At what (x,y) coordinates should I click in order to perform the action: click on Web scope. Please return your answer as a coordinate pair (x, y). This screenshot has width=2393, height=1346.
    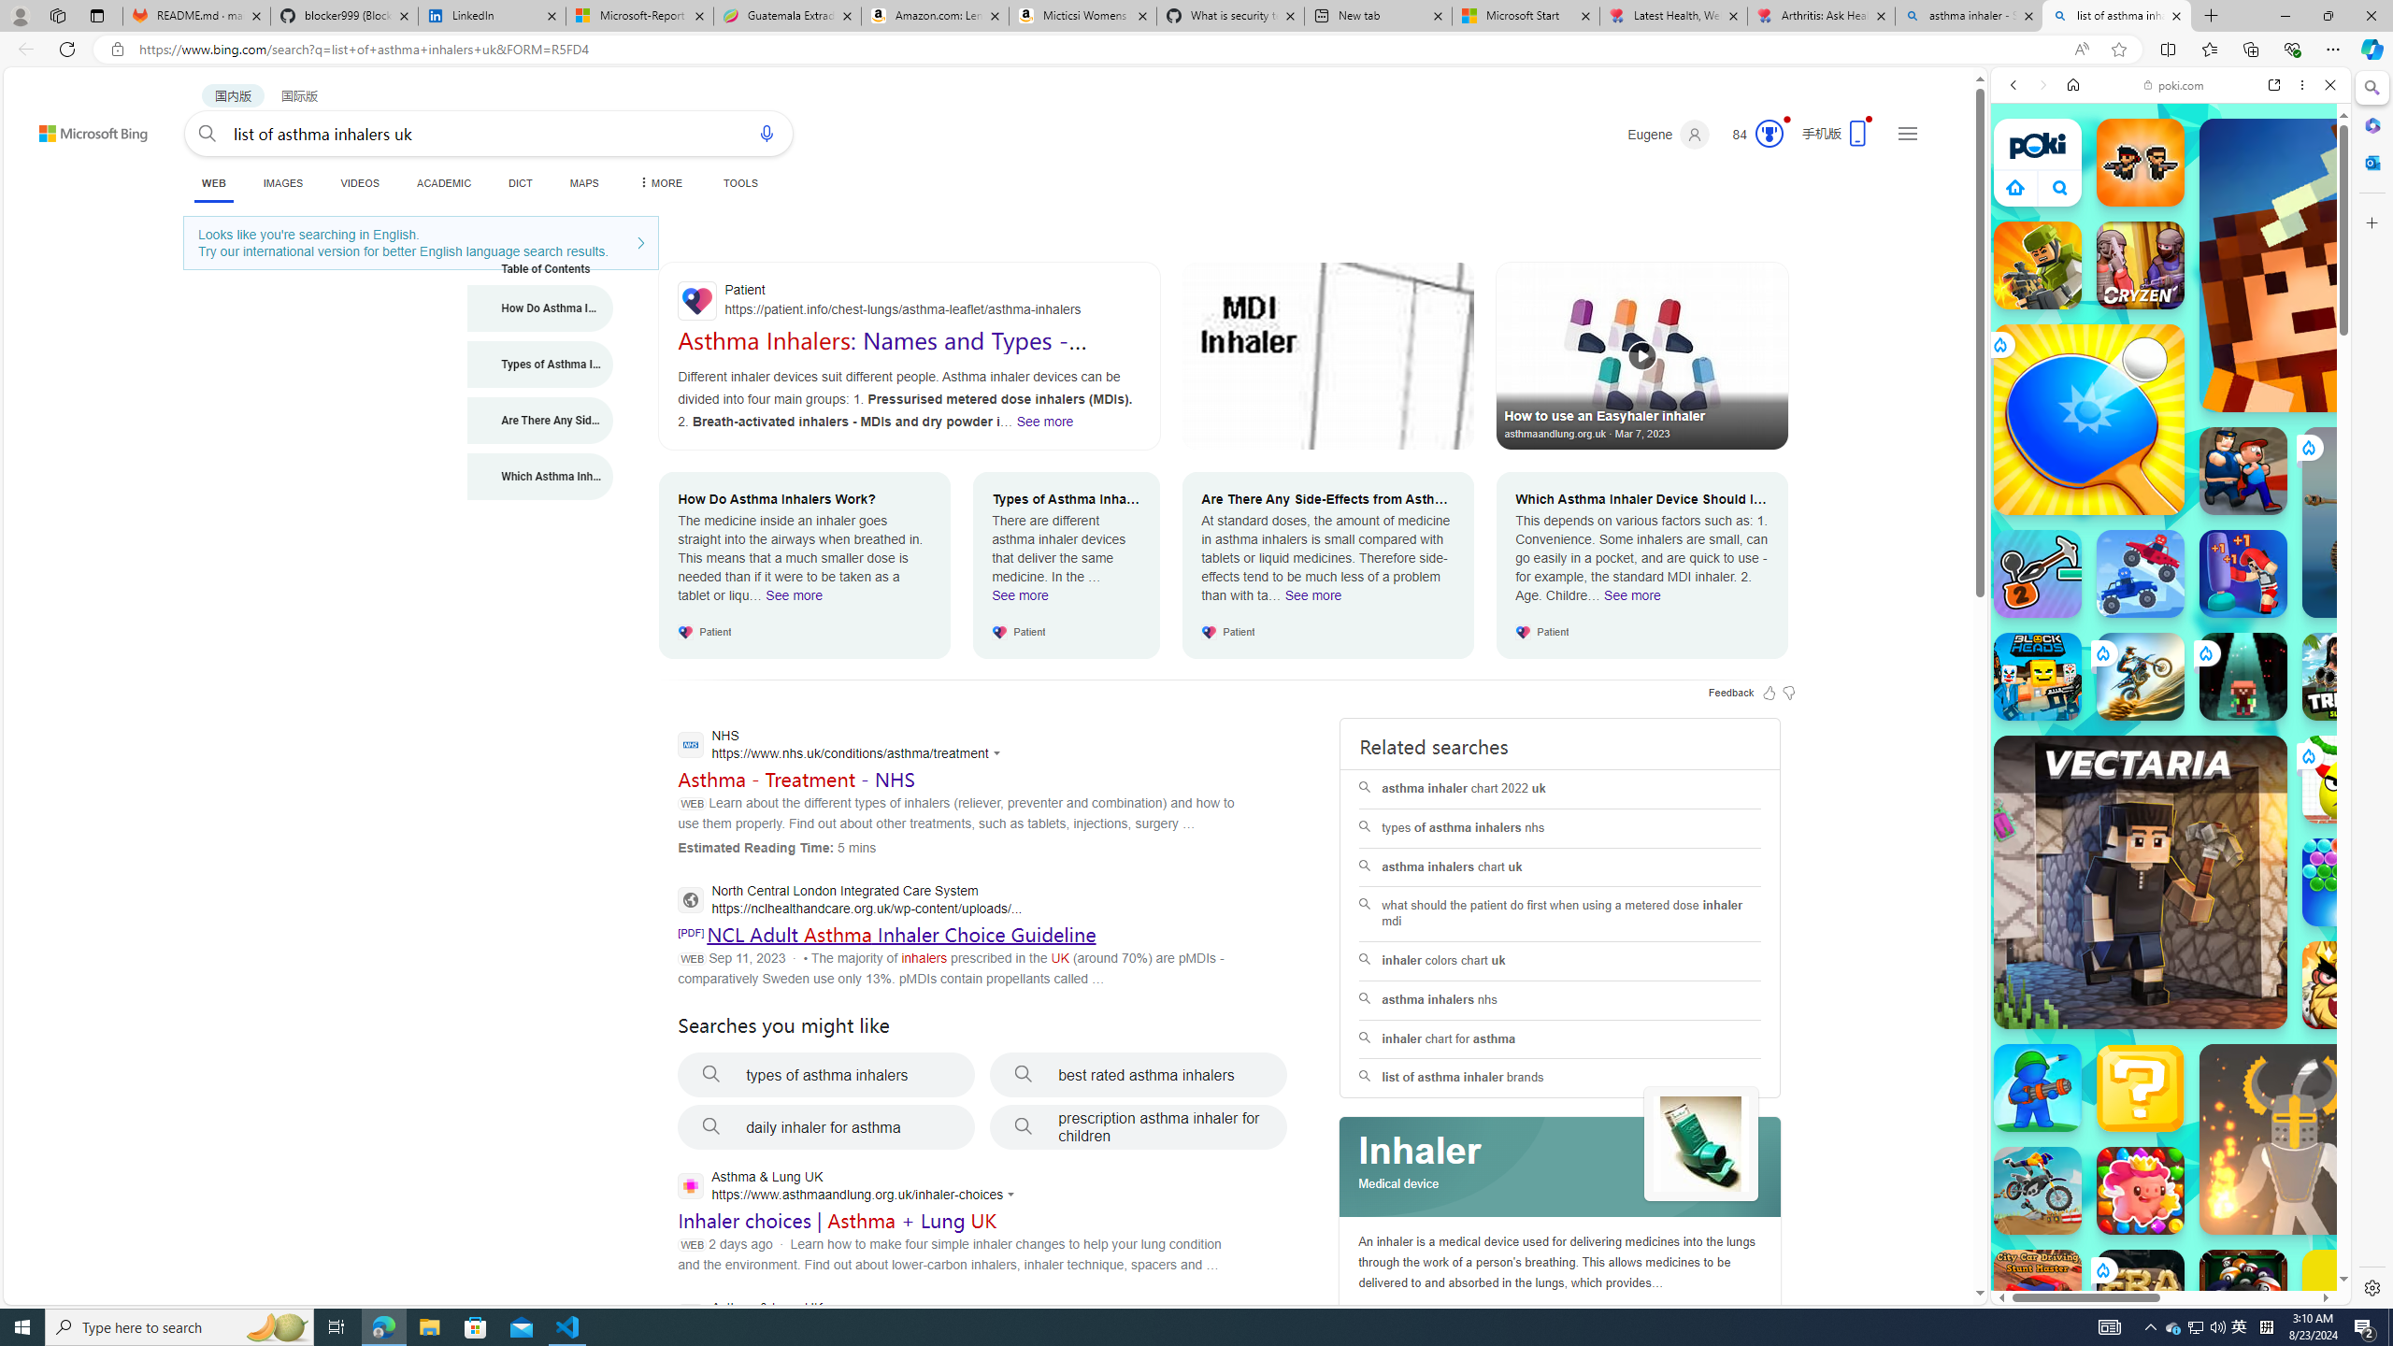
    Looking at the image, I should click on (2022, 168).